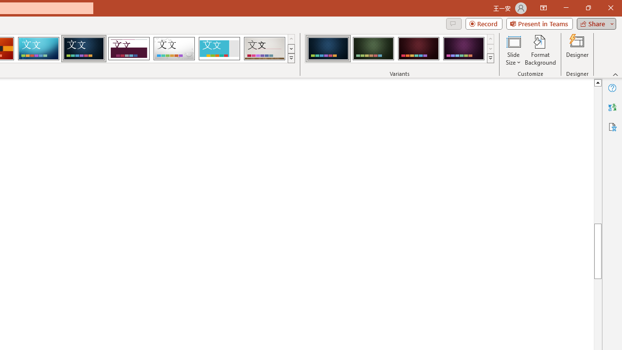  Describe the element at coordinates (464, 49) in the screenshot. I see `Damask Variant 4` at that location.